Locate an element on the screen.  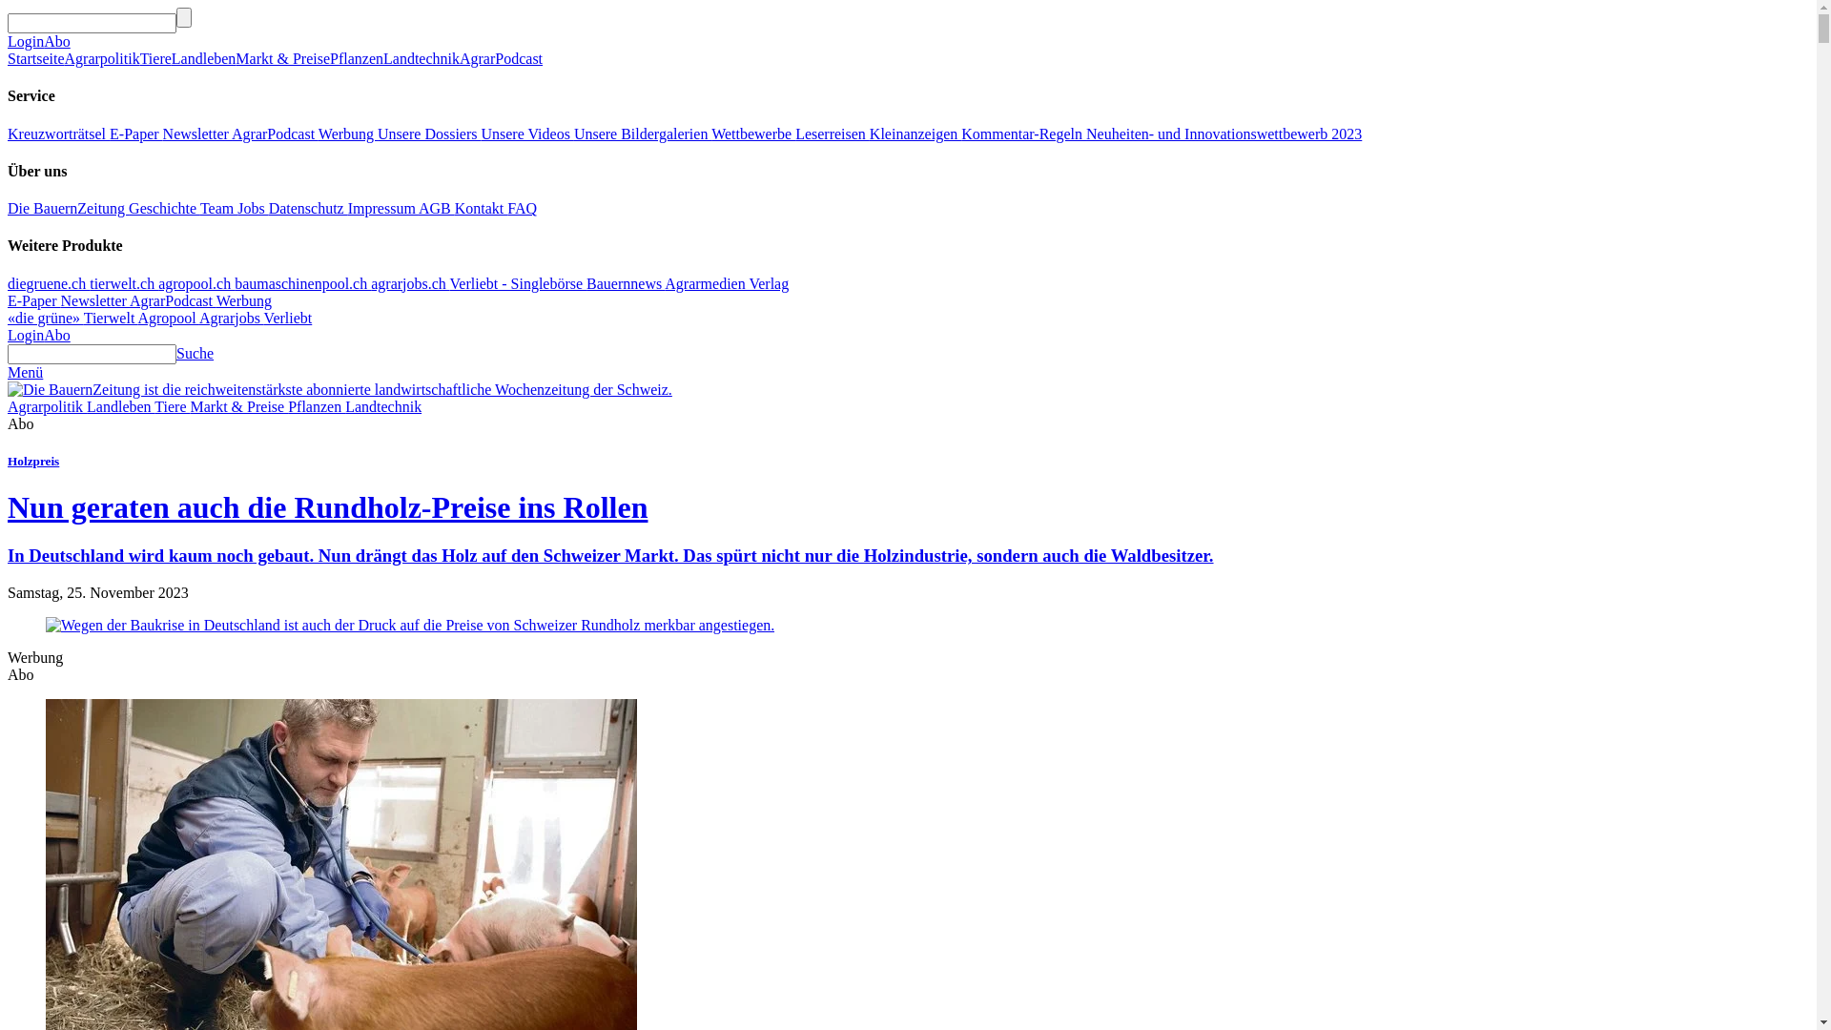
Unsere Bildergalerien is located at coordinates (643, 134).